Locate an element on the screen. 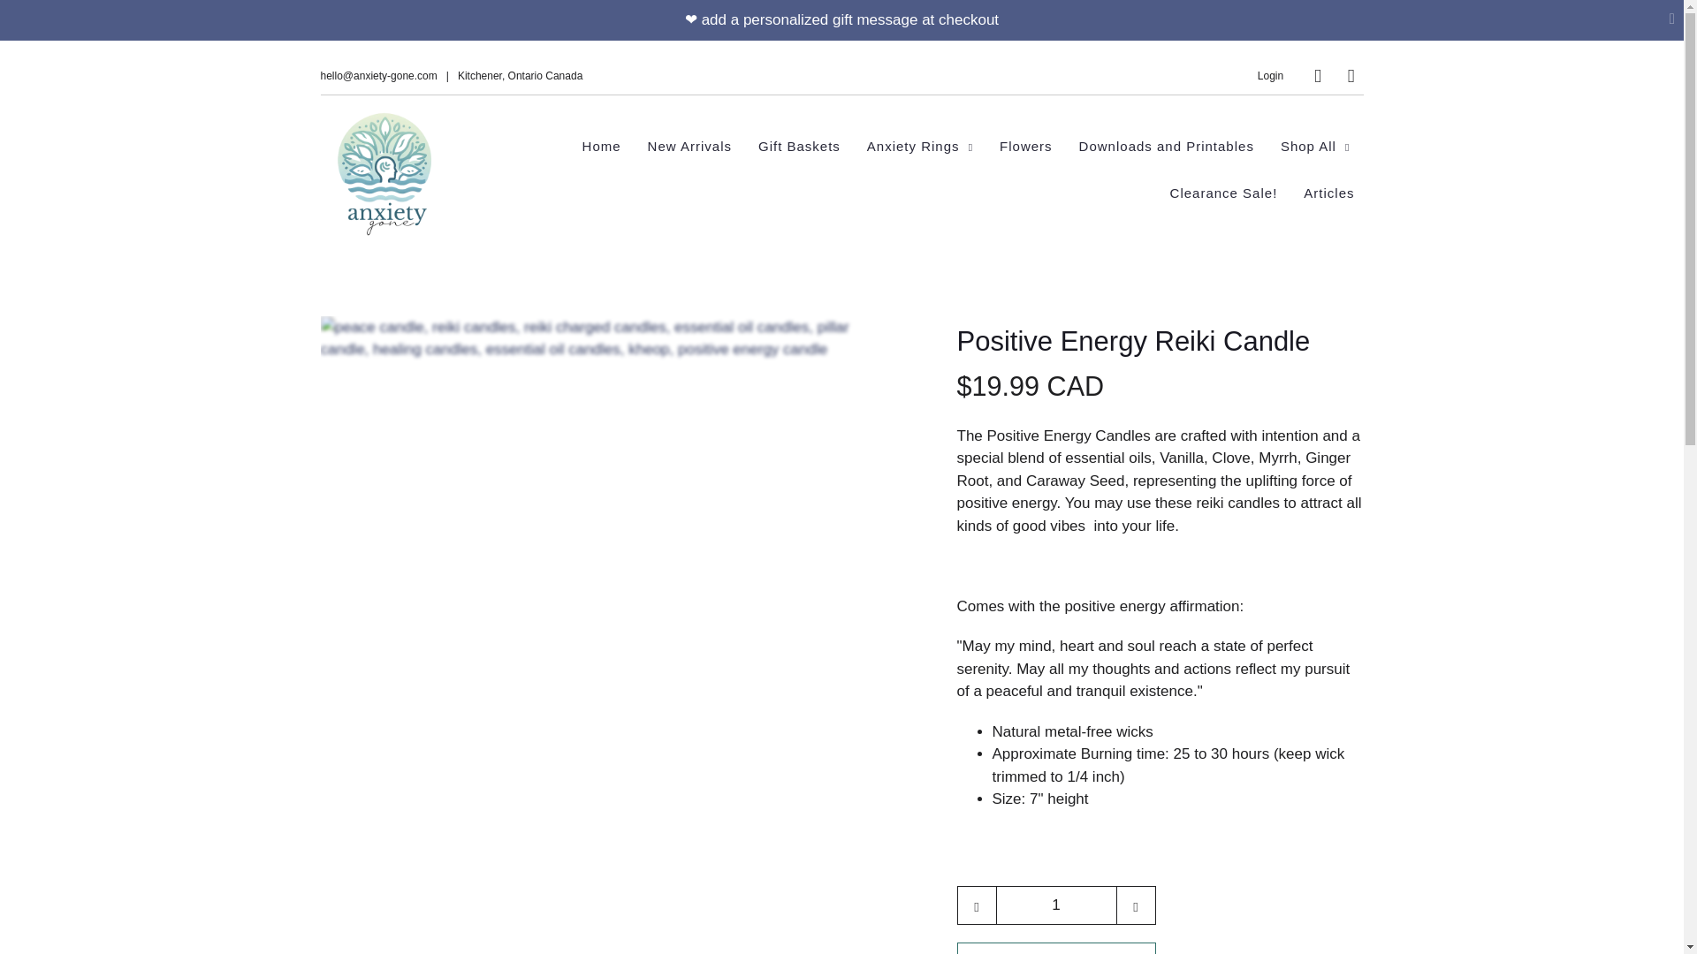  Anxiety Rings is located at coordinates (920, 147).